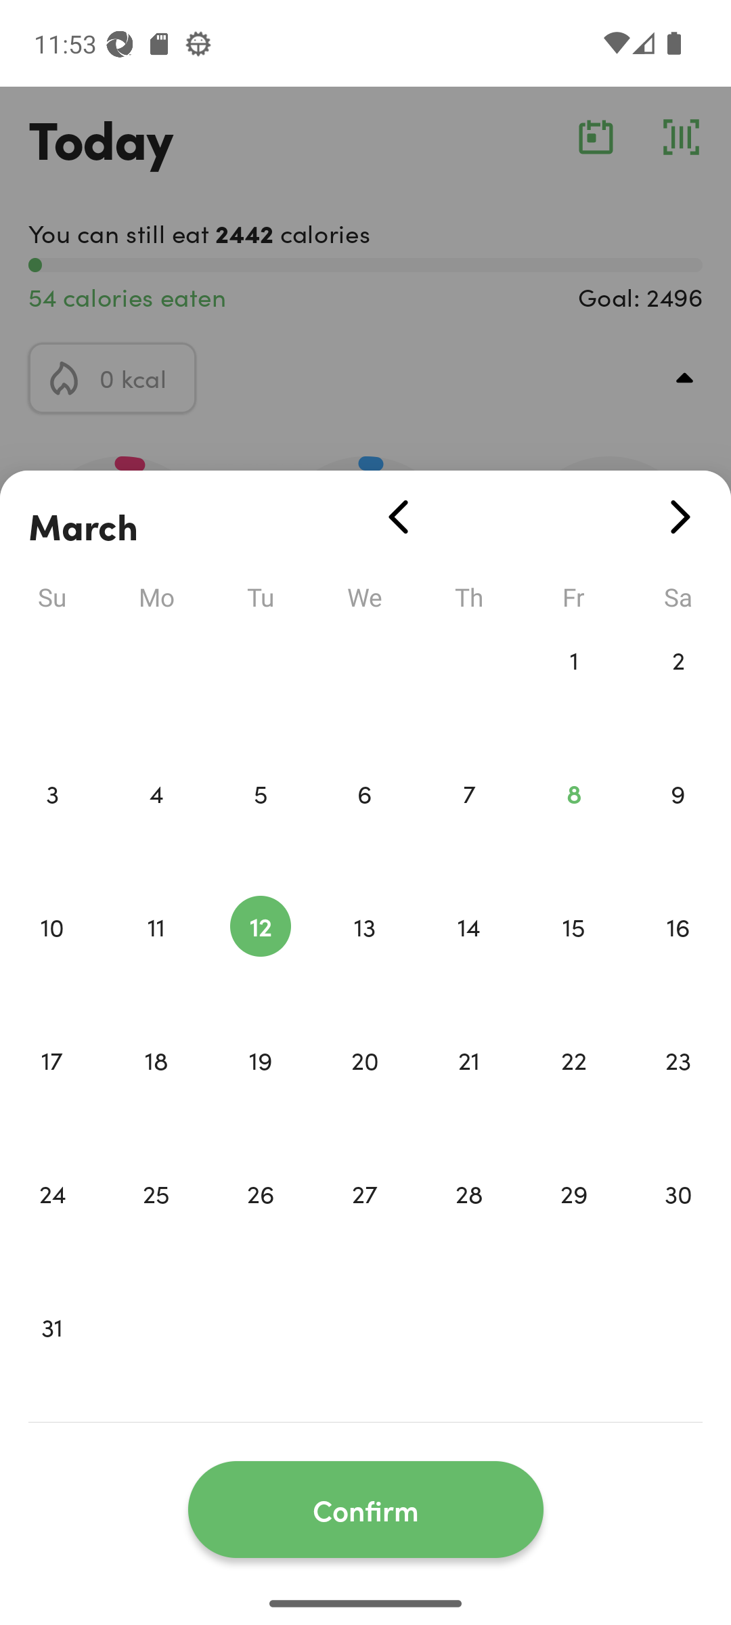 This screenshot has height=1625, width=731. I want to click on 7, so click(469, 822).